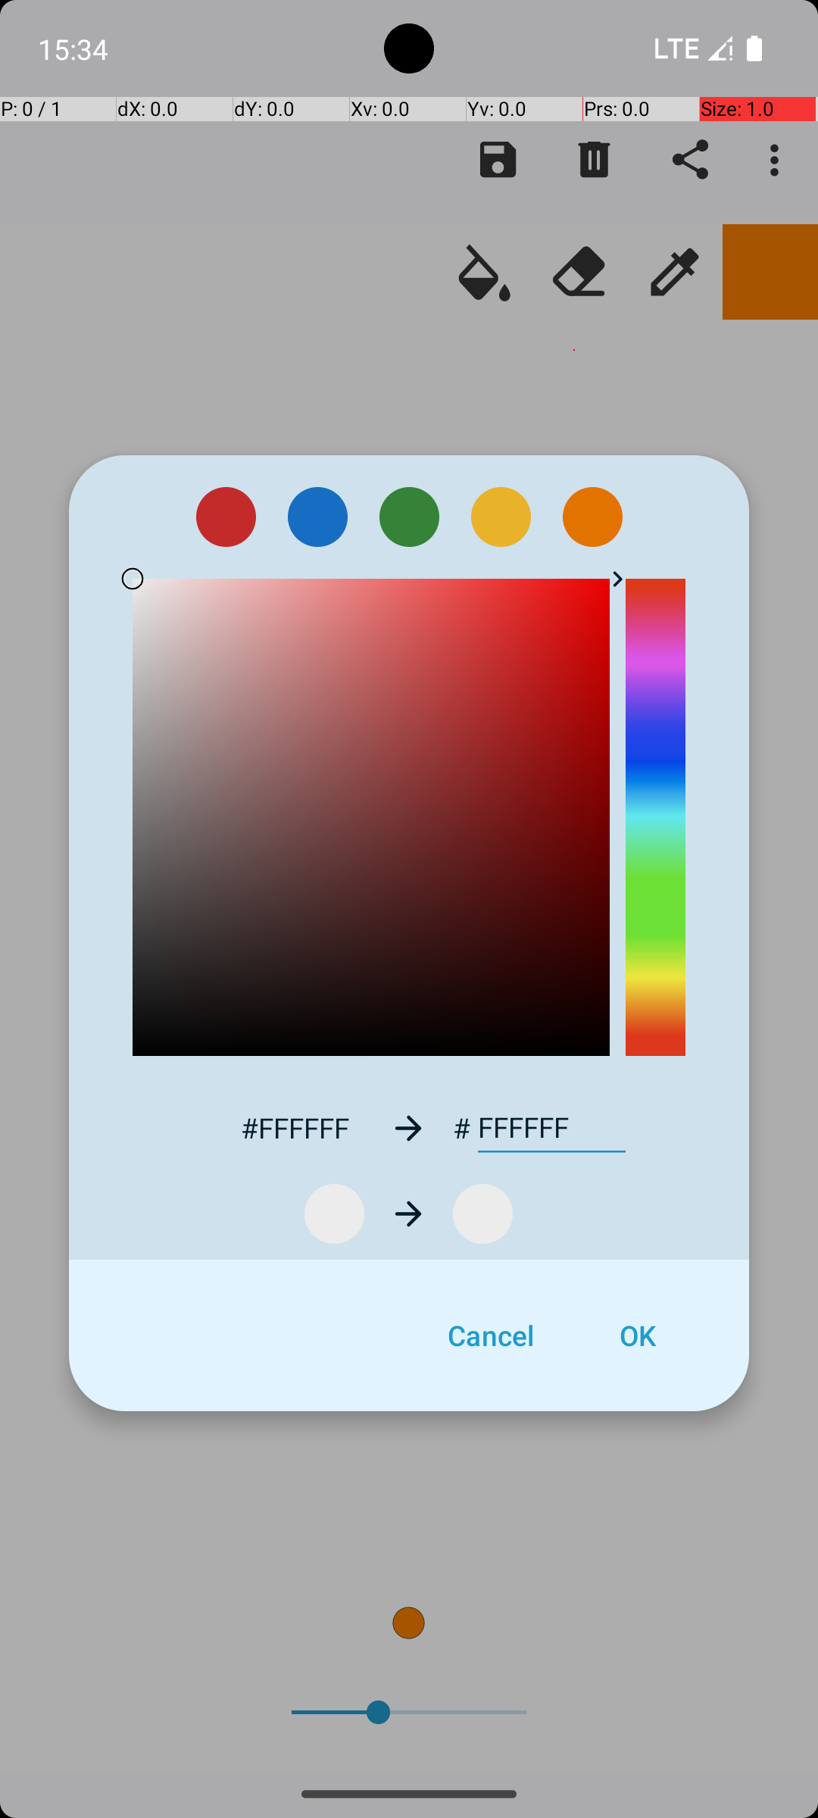 The height and width of the screenshot is (1818, 818). What do you see at coordinates (462, 1128) in the screenshot?
I see `#` at bounding box center [462, 1128].